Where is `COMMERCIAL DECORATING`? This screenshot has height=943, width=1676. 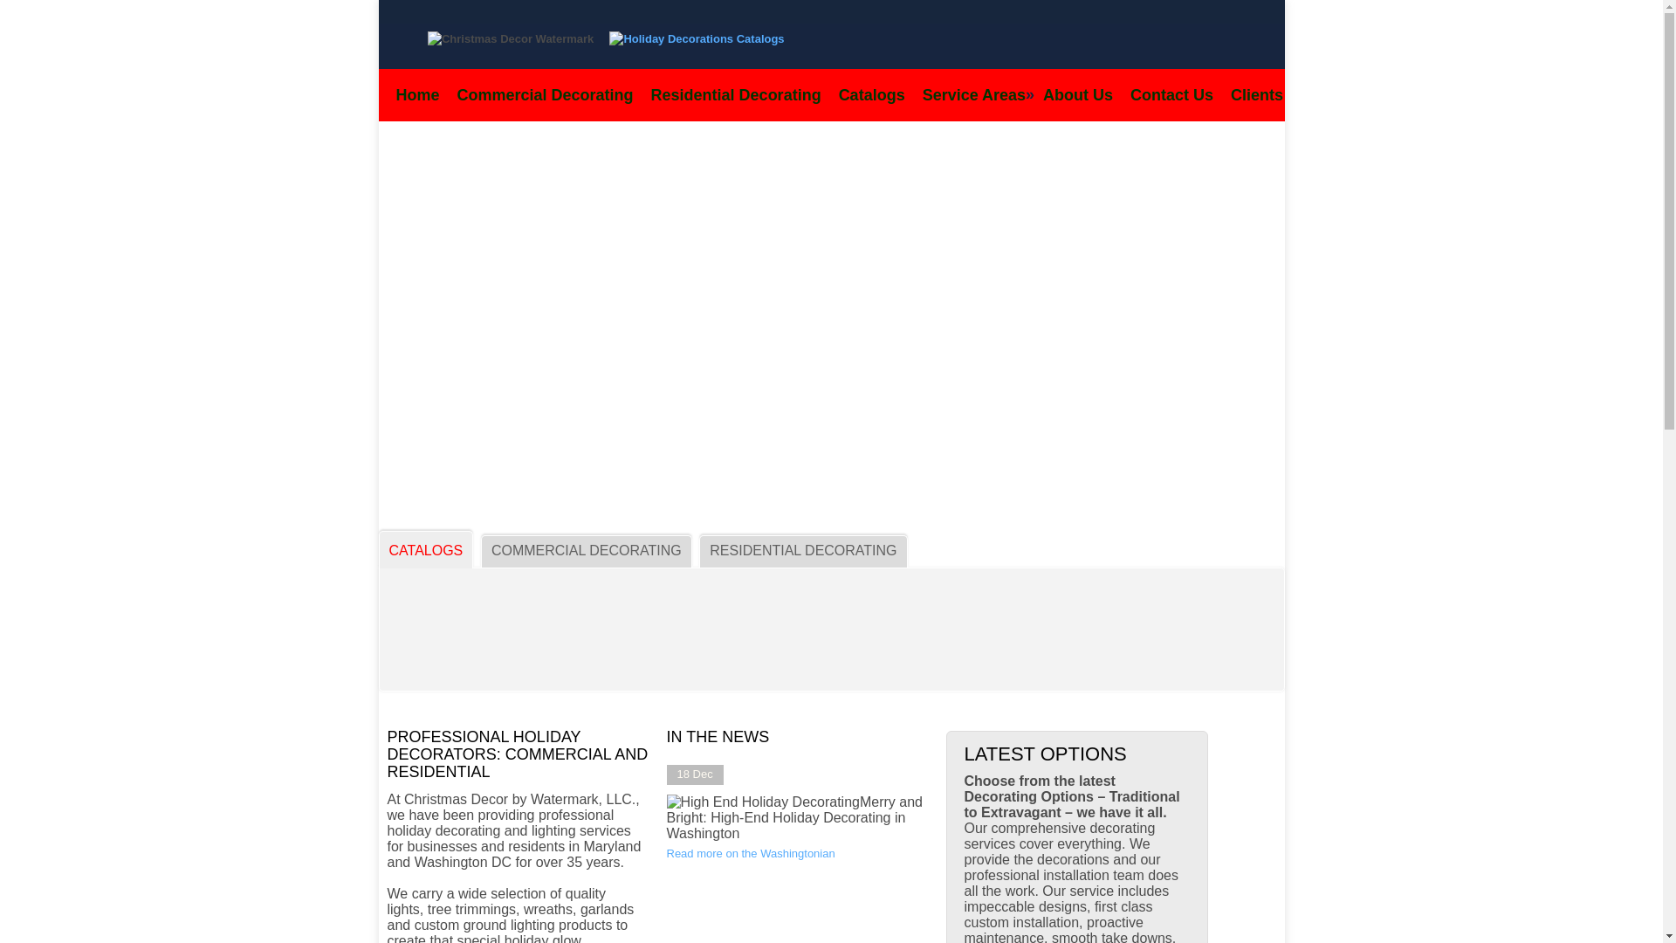
COMMERCIAL DECORATING is located at coordinates (587, 552).